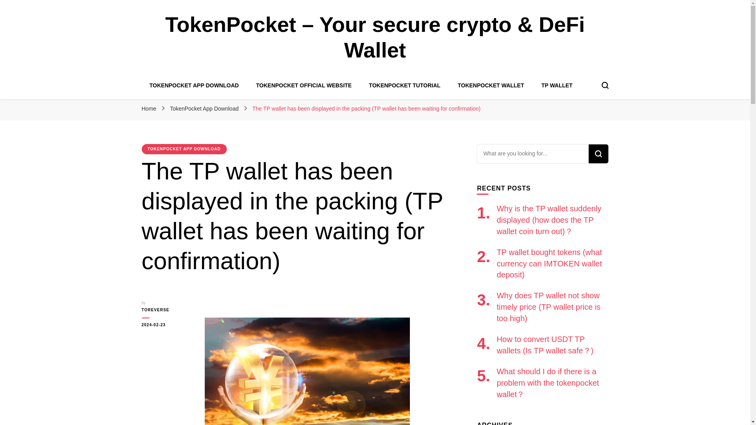 This screenshot has height=425, width=756. I want to click on Search, so click(598, 153).